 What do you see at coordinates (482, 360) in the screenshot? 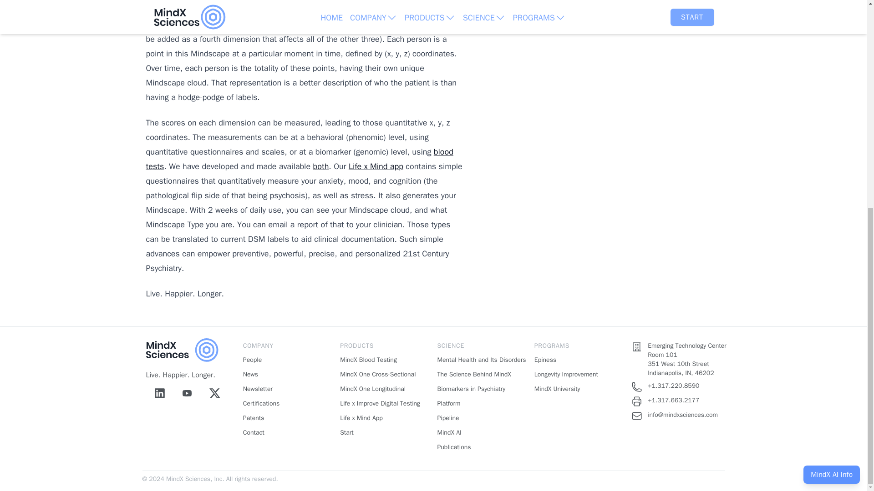
I see `Mental Health and Its Disorders` at bounding box center [482, 360].